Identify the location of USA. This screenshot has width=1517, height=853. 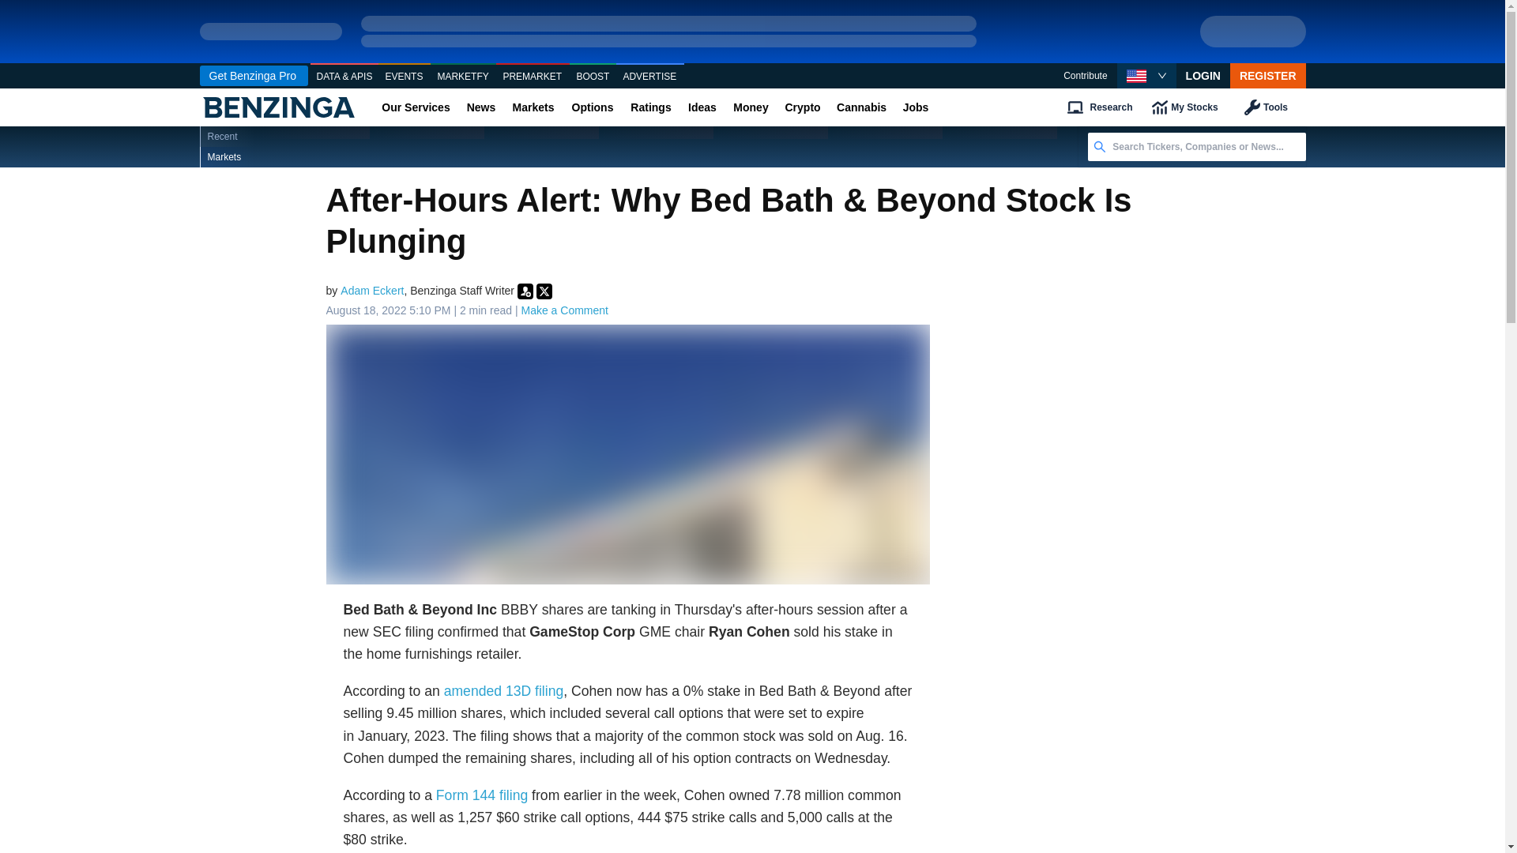
(1136, 76).